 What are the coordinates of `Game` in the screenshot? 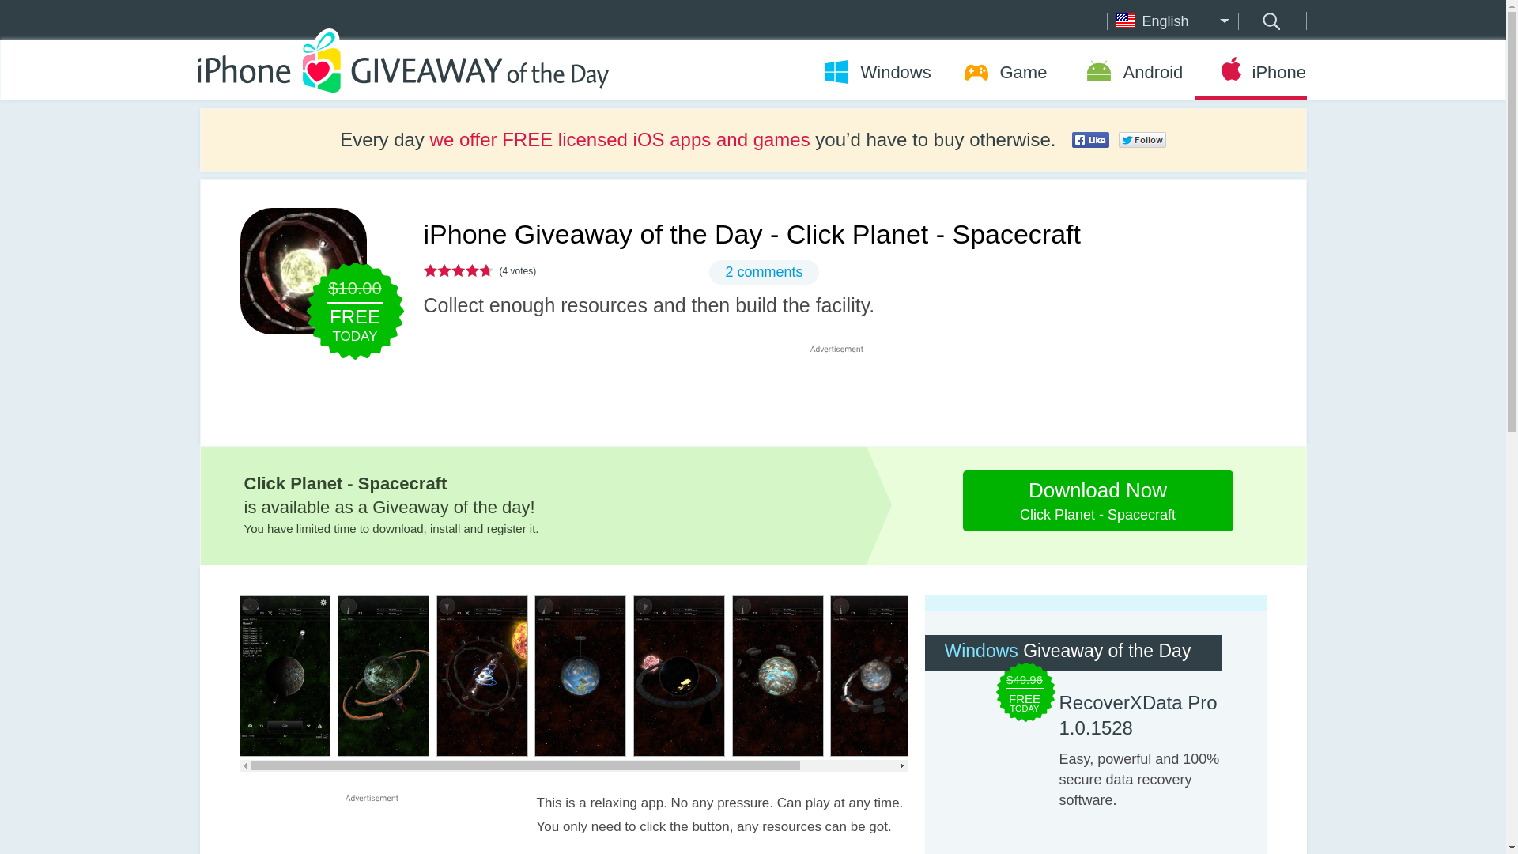 It's located at (1004, 72).